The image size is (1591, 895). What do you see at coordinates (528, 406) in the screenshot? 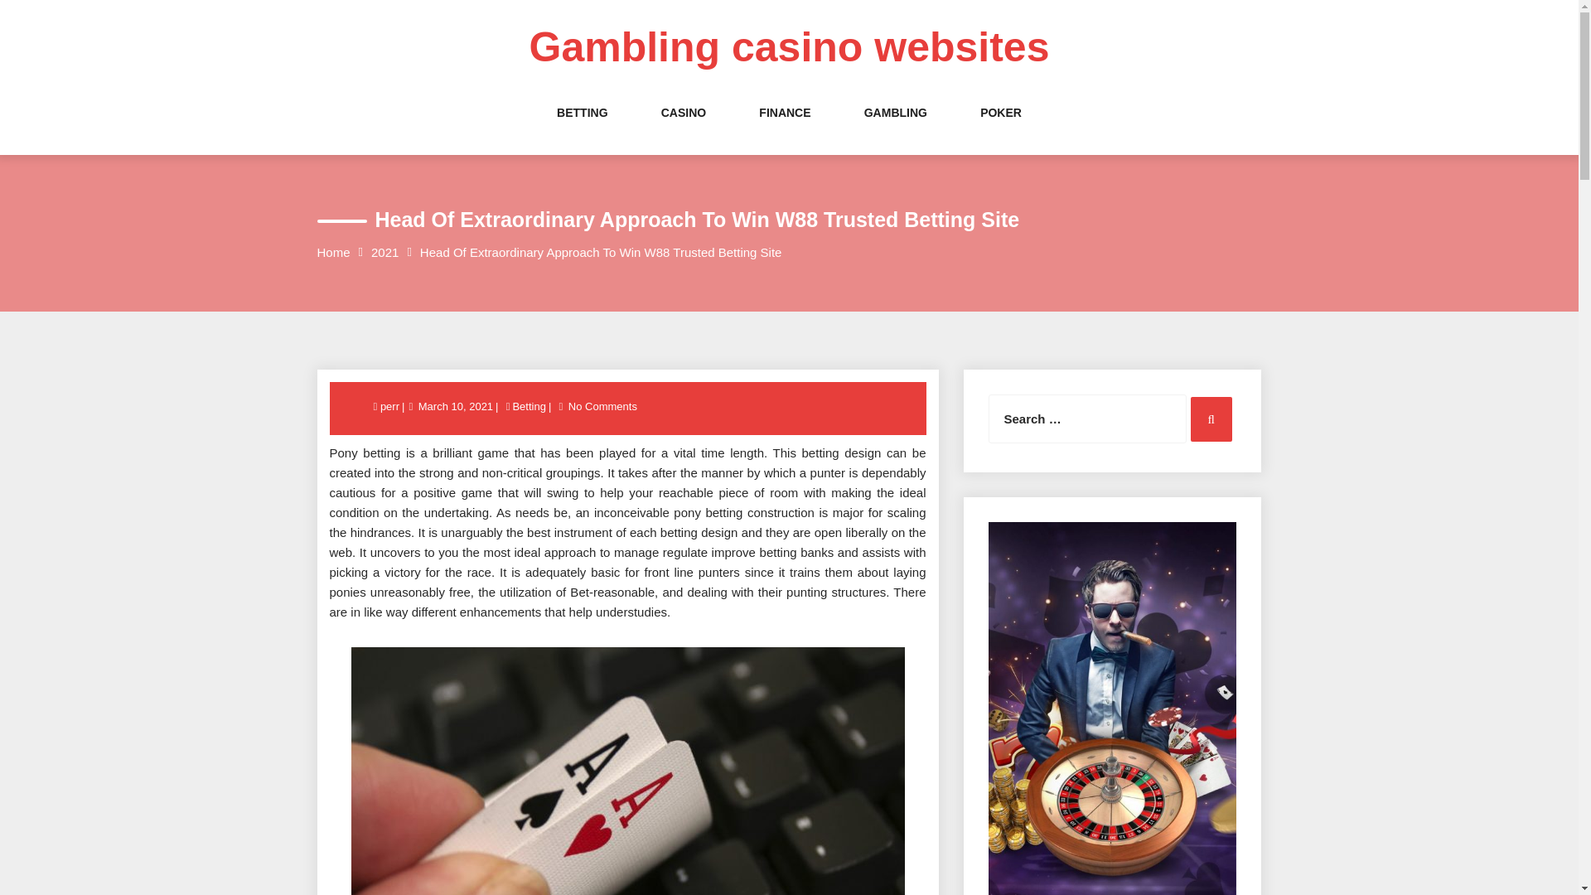
I see `Betting` at bounding box center [528, 406].